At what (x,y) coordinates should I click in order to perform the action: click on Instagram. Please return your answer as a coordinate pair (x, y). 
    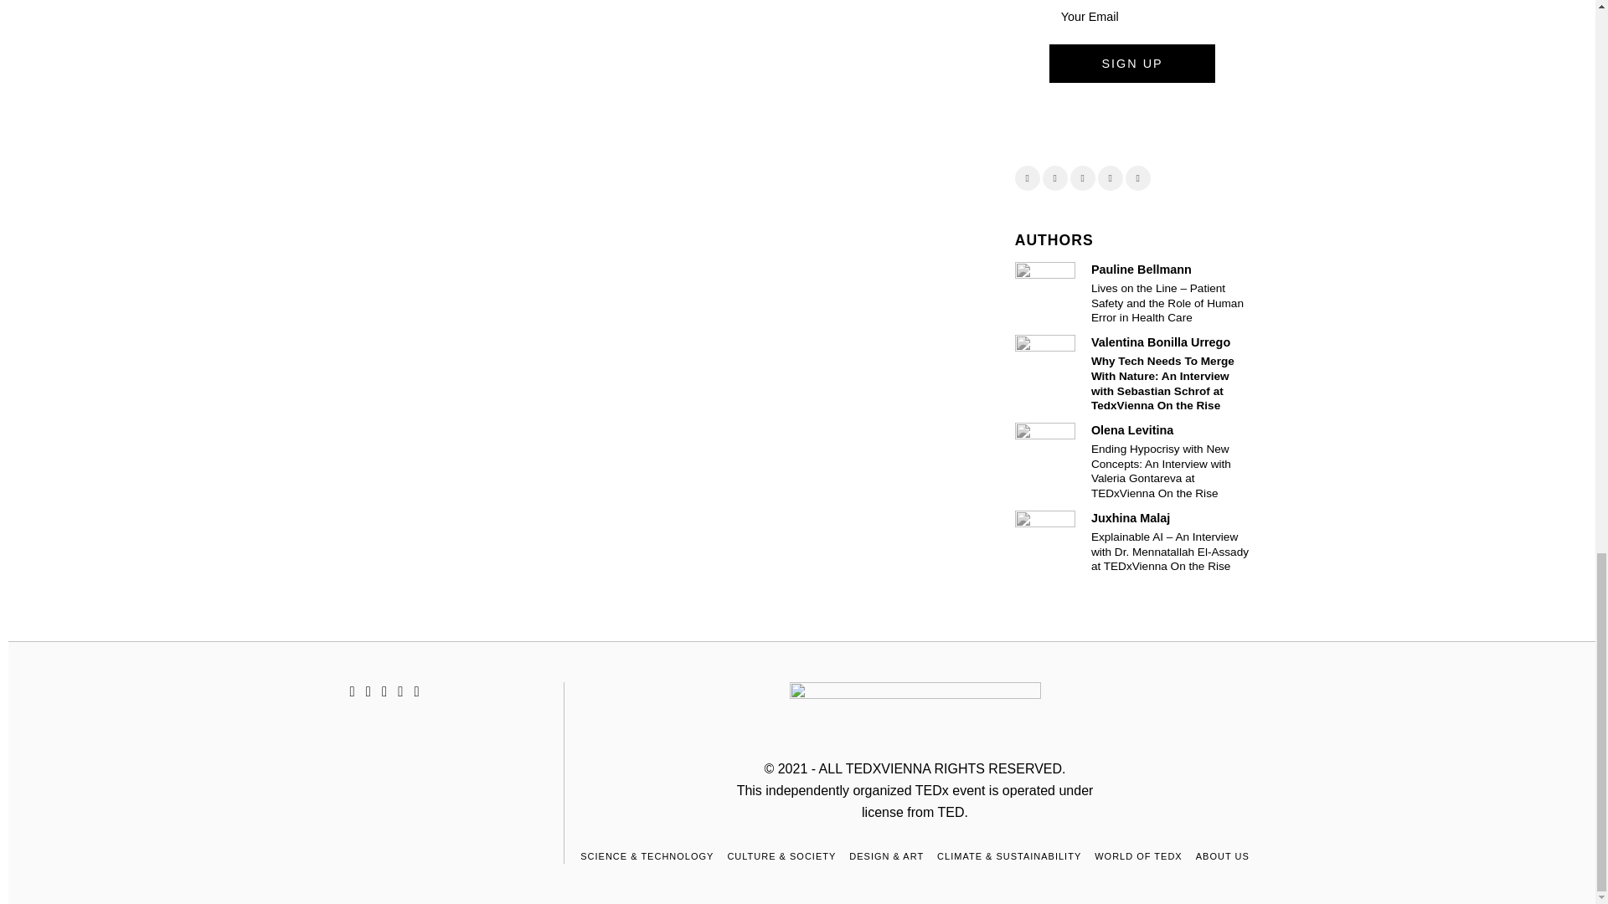
    Looking at the image, I should click on (1082, 177).